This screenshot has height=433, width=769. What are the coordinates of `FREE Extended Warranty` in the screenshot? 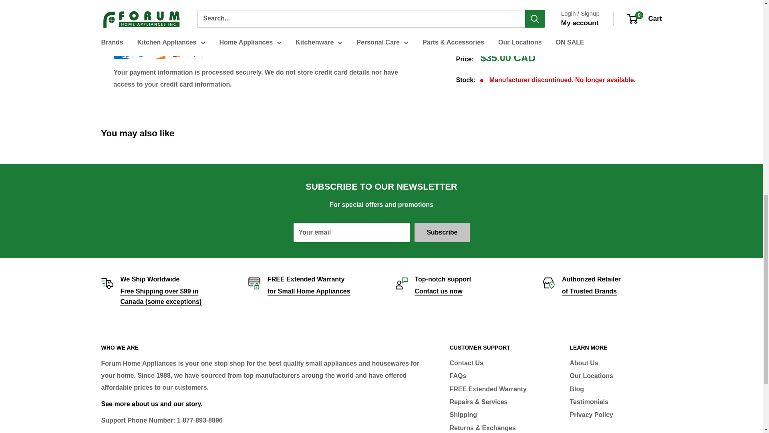 It's located at (309, 291).